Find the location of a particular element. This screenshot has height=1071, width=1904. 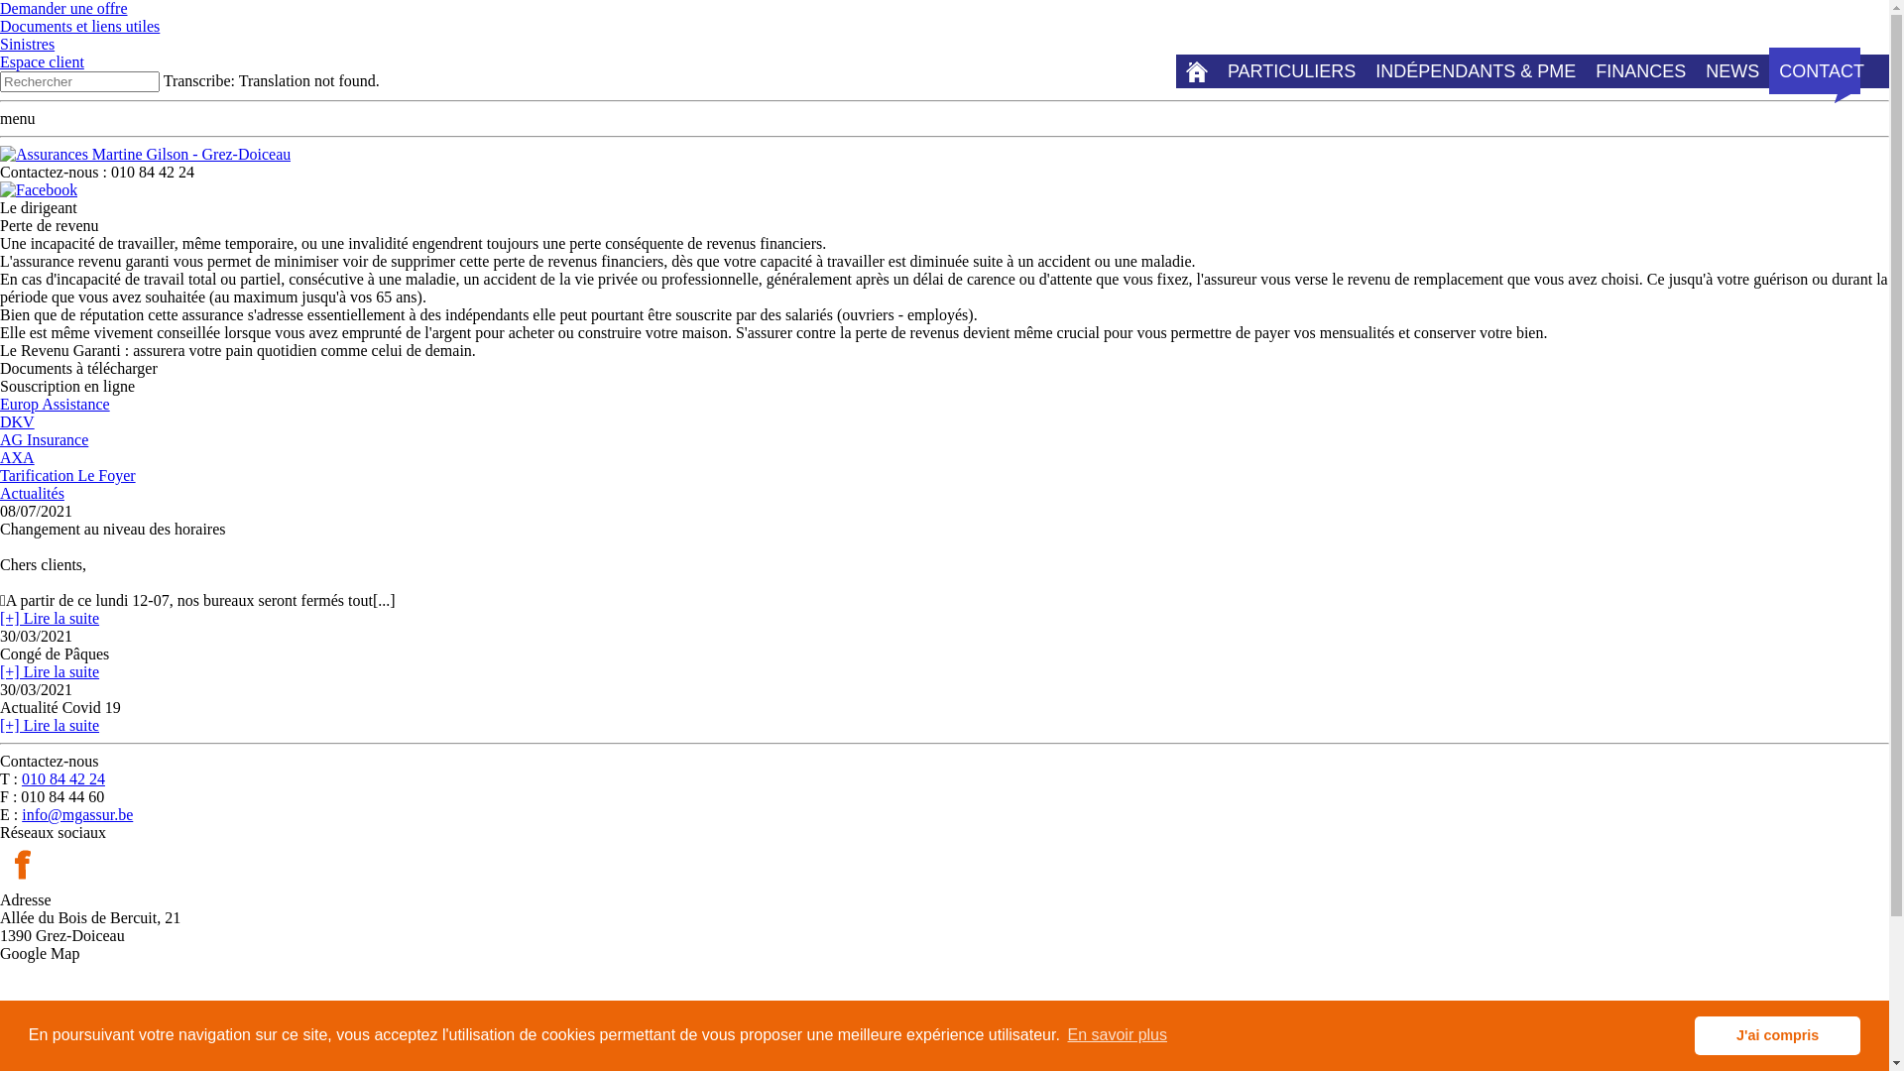

Facebook is located at coordinates (39, 190).